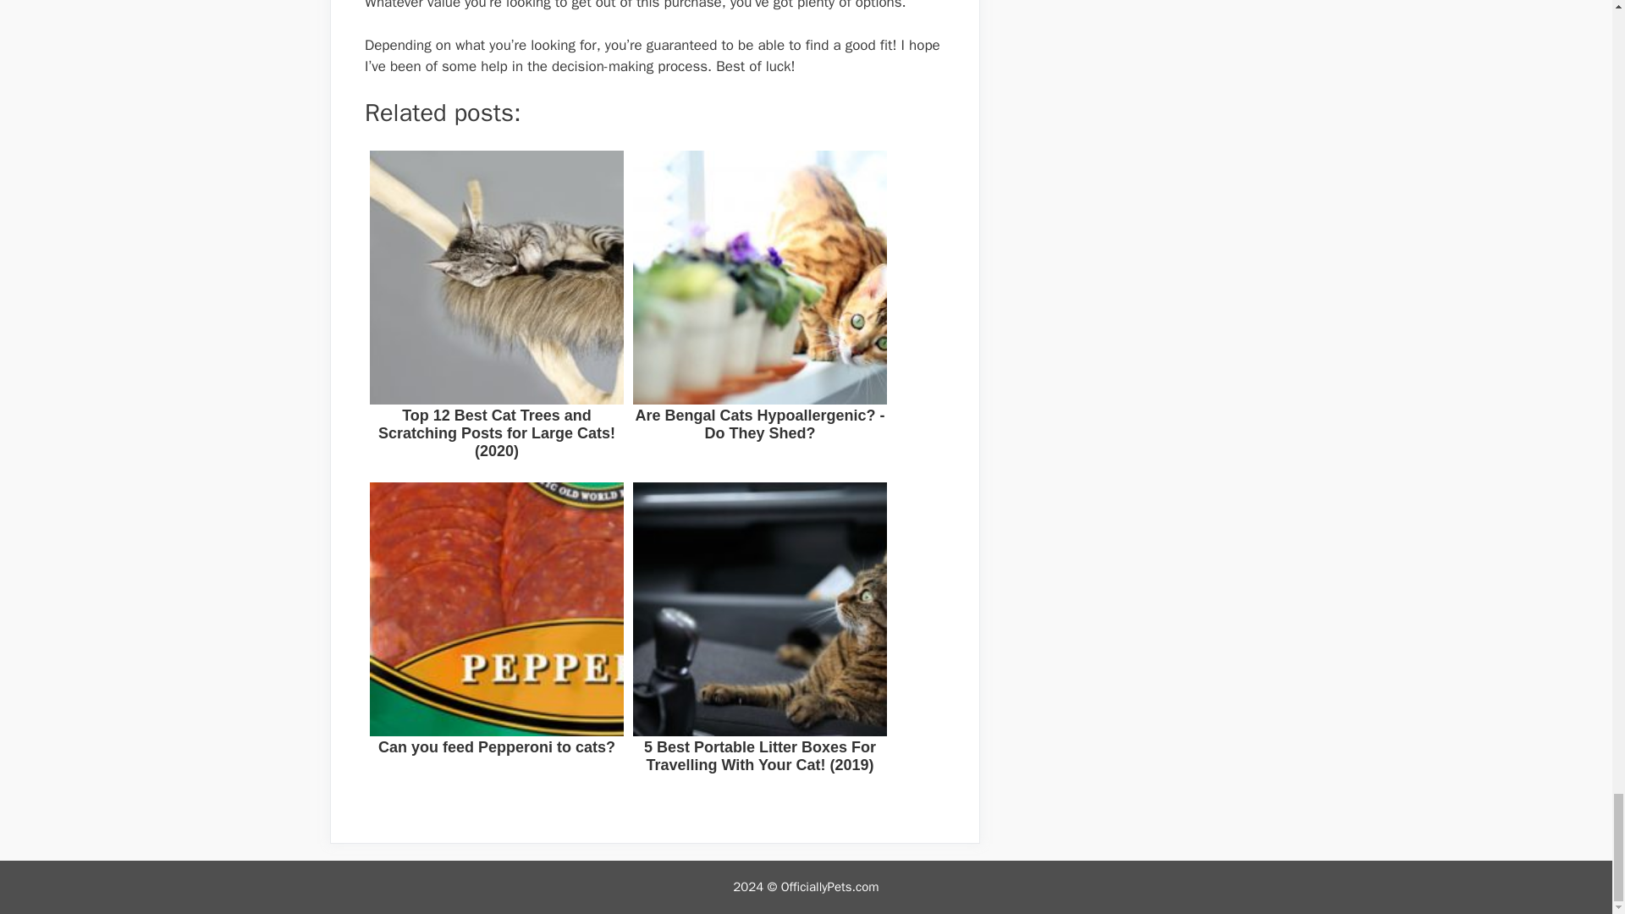  I want to click on Are Bengal Cats Hypoallergenic? - Do They Shed?, so click(760, 309).